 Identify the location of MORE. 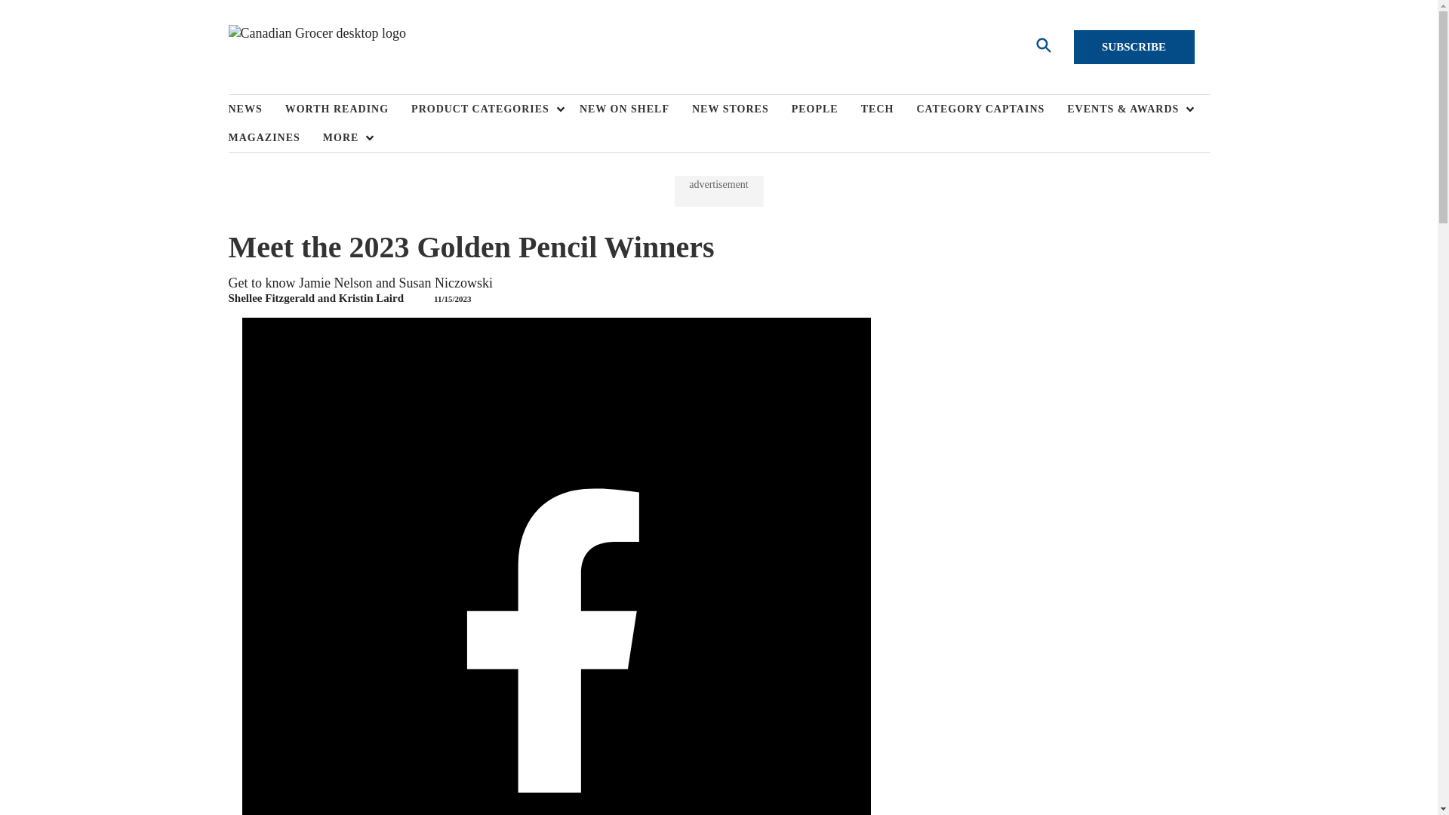
(344, 137).